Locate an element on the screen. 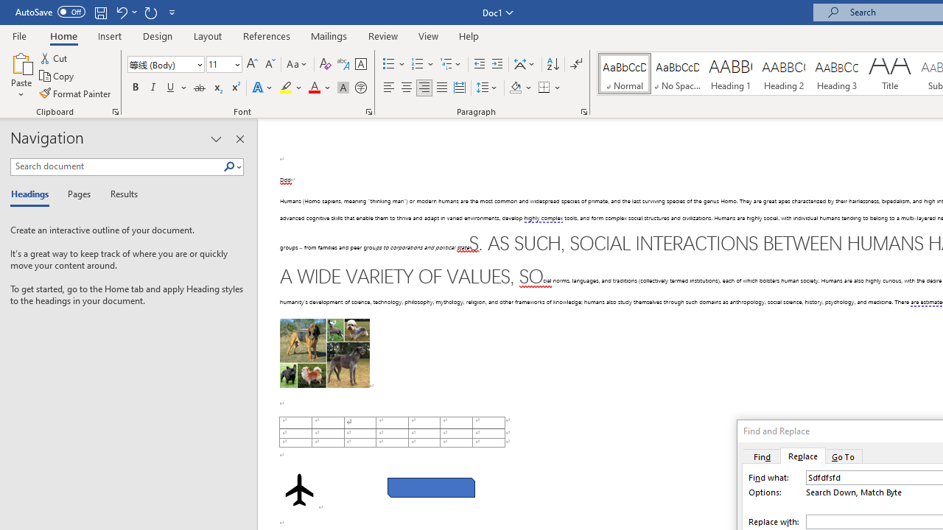 Image resolution: width=943 pixels, height=530 pixels. Clear Formatting is located at coordinates (326, 65).